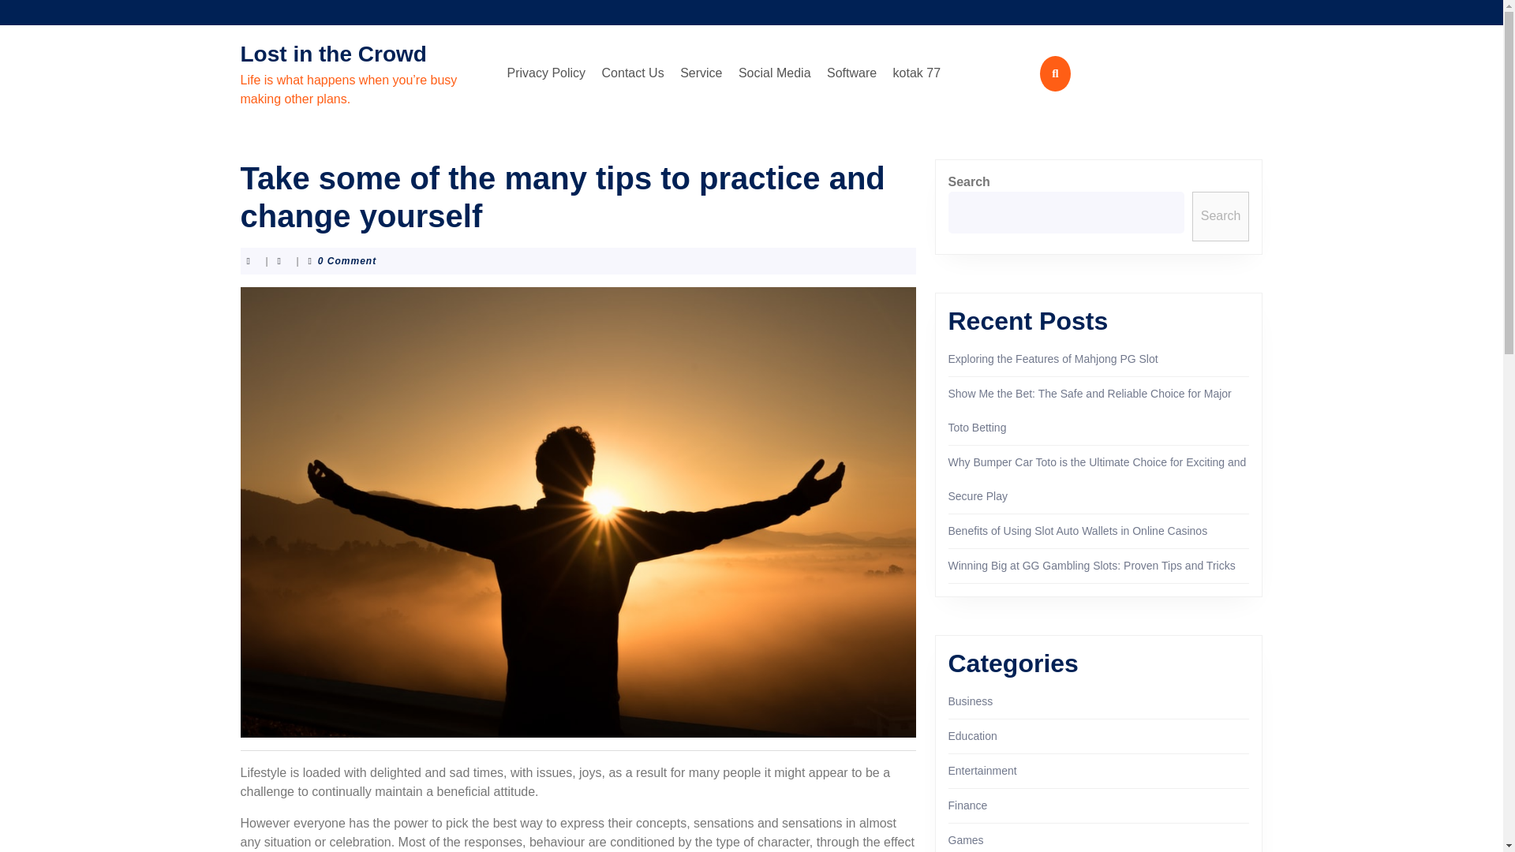 Image resolution: width=1515 pixels, height=852 pixels. I want to click on Service, so click(701, 73).